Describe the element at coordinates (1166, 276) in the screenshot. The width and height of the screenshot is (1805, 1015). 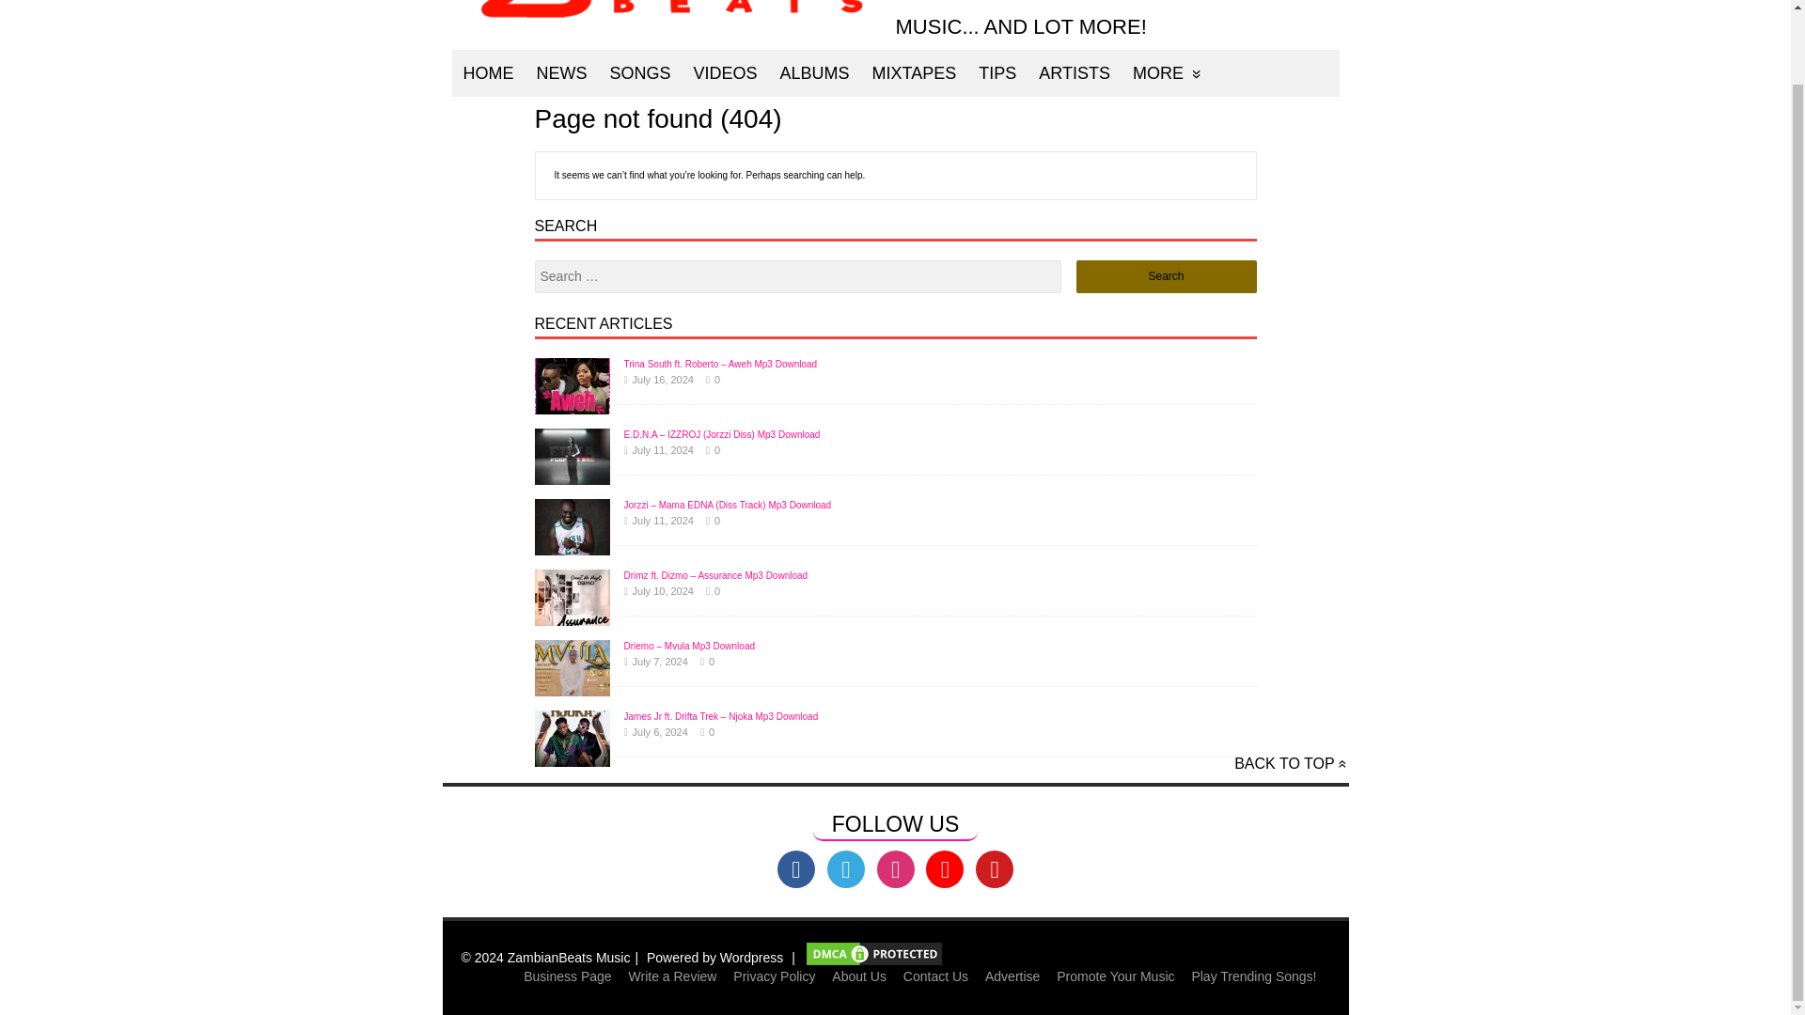
I see `Search` at that location.